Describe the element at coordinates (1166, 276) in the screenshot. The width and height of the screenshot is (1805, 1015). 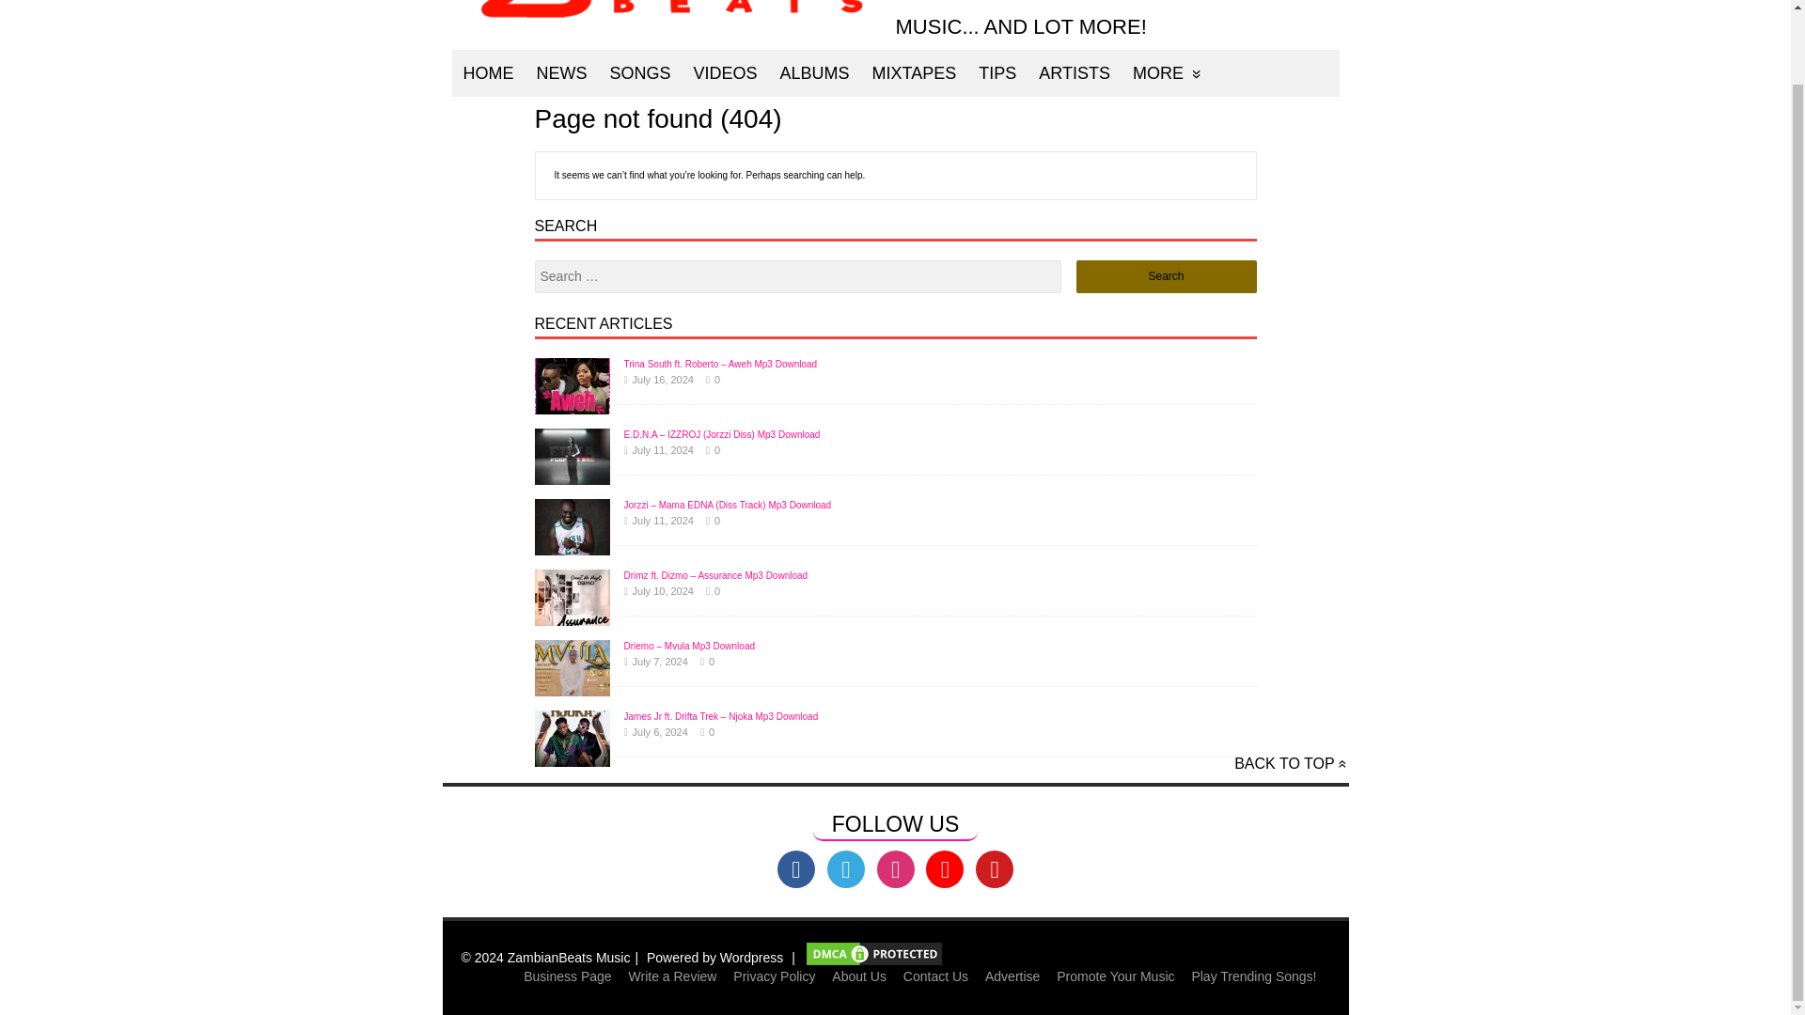
I see `Search` at that location.